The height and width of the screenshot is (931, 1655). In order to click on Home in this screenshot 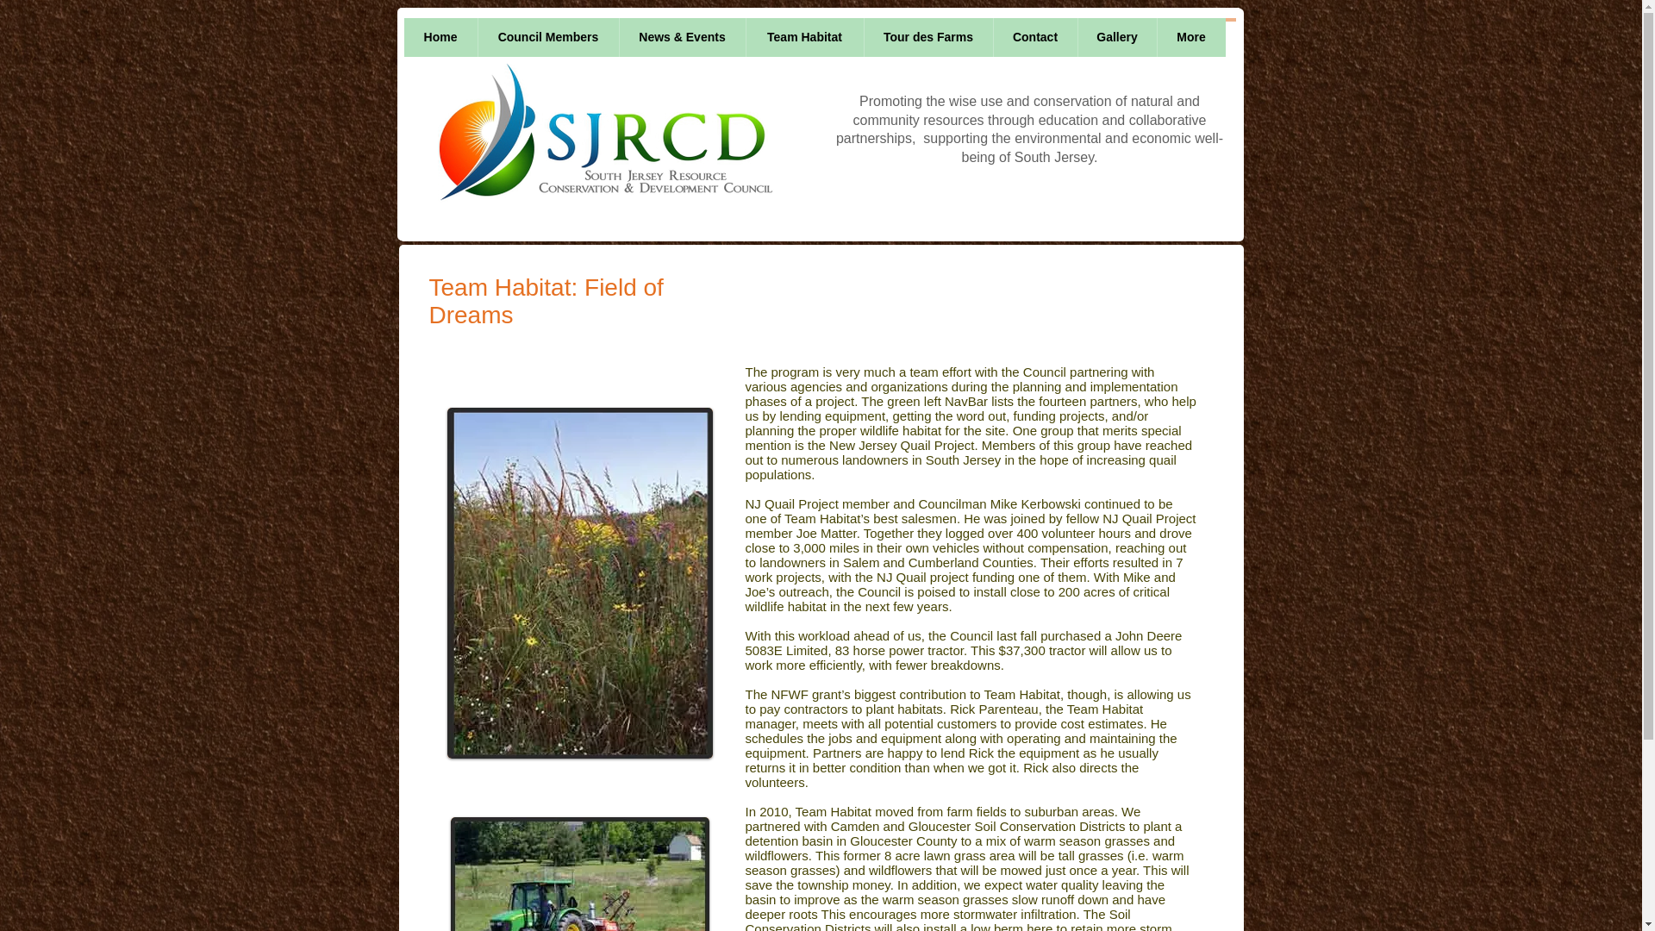, I will do `click(450, 41)`.